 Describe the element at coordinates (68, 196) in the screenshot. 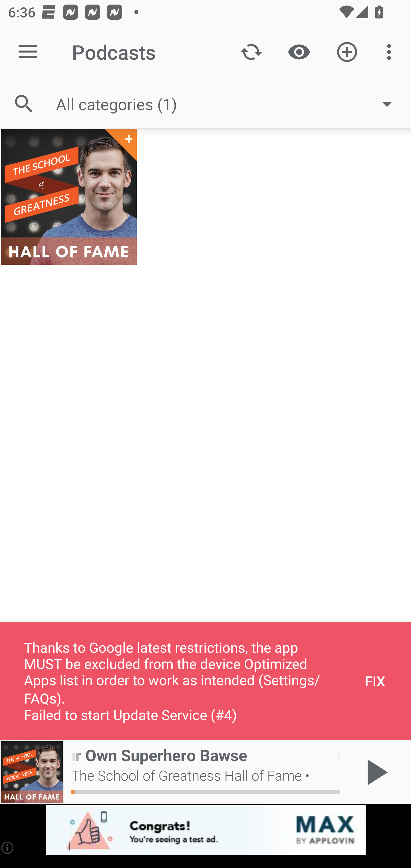

I see `The School of Greatness Hall of Fame +` at that location.